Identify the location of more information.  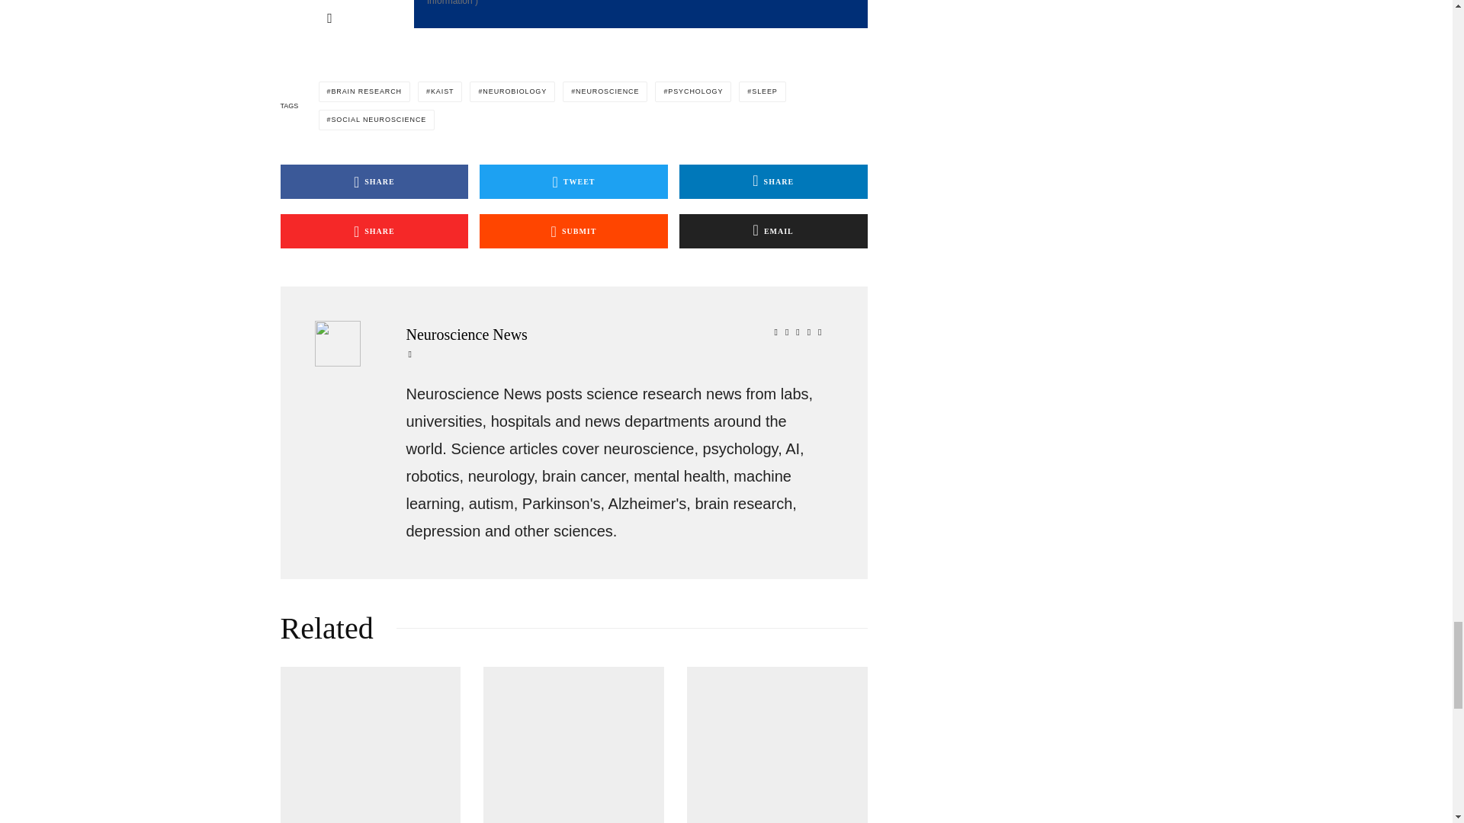
(493, 3).